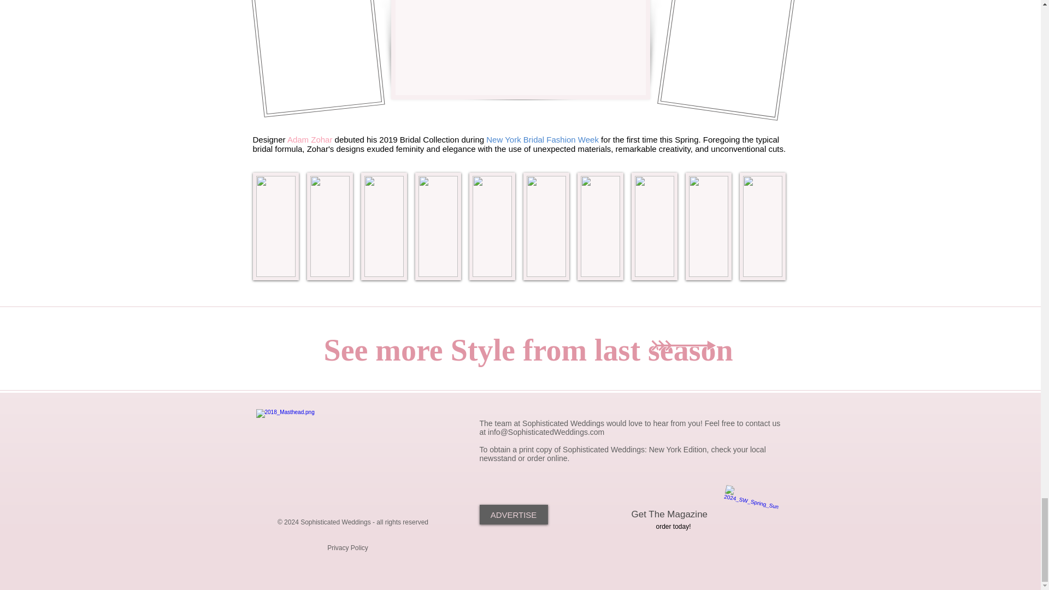 The height and width of the screenshot is (590, 1049). Describe the element at coordinates (673, 526) in the screenshot. I see `order today!` at that location.